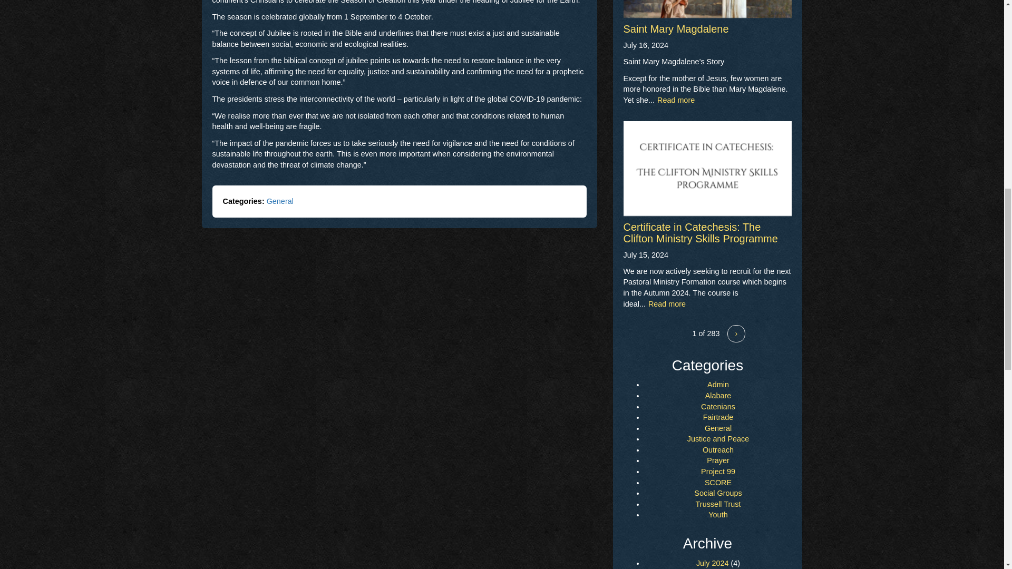 The image size is (1012, 569). I want to click on Read more, so click(667, 304).